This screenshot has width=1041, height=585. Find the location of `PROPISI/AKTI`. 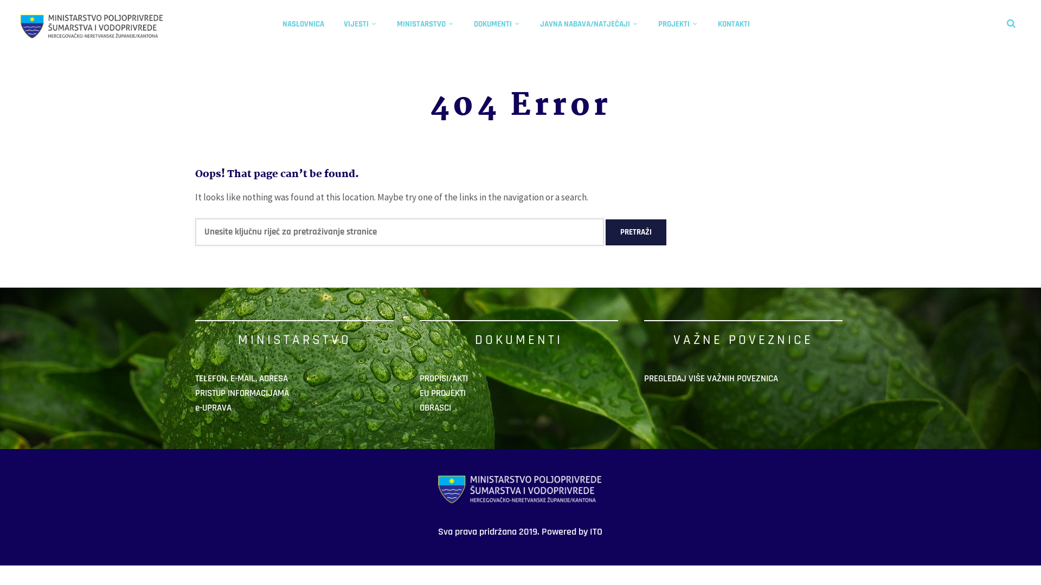

PROPISI/AKTI is located at coordinates (444, 379).